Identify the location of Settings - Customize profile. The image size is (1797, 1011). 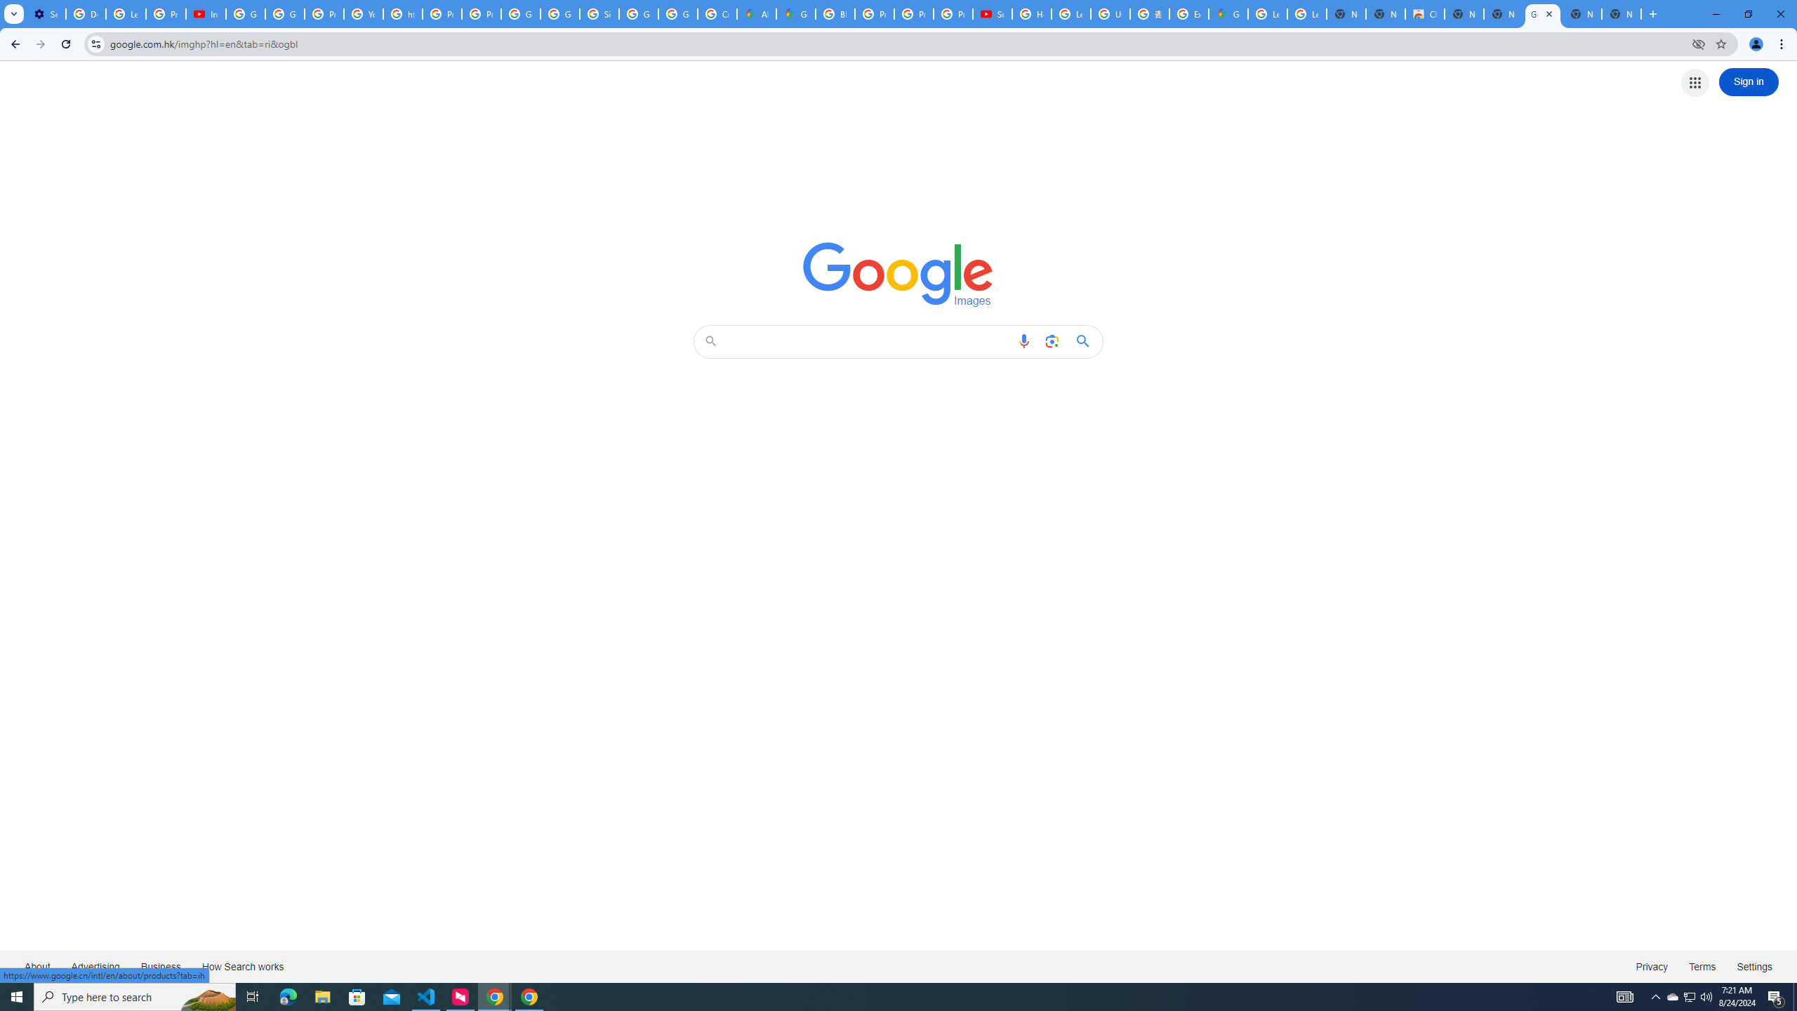
(46, 14).